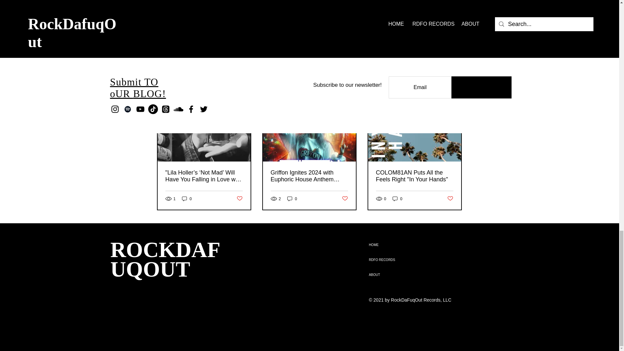 This screenshot has width=624, height=351. What do you see at coordinates (187, 199) in the screenshot?
I see `0` at bounding box center [187, 199].